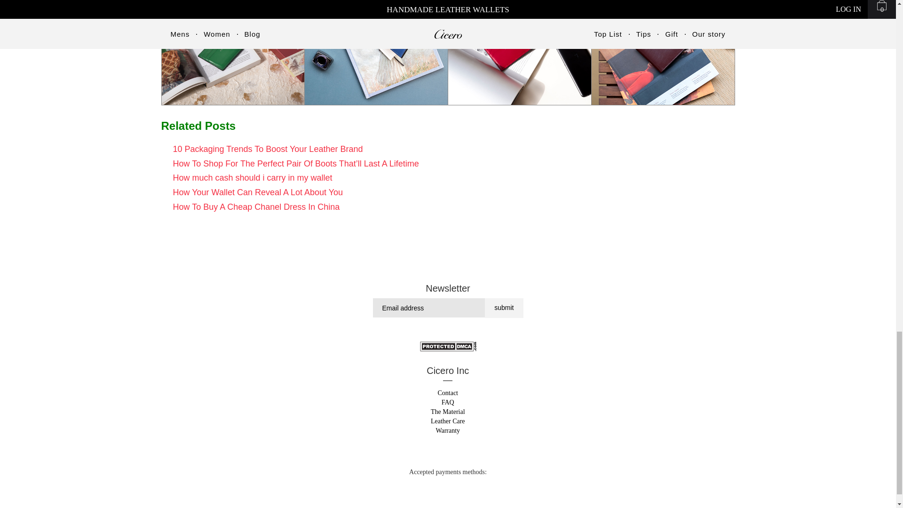 The height and width of the screenshot is (508, 903). Describe the element at coordinates (448, 421) in the screenshot. I see `Leather Care` at that location.